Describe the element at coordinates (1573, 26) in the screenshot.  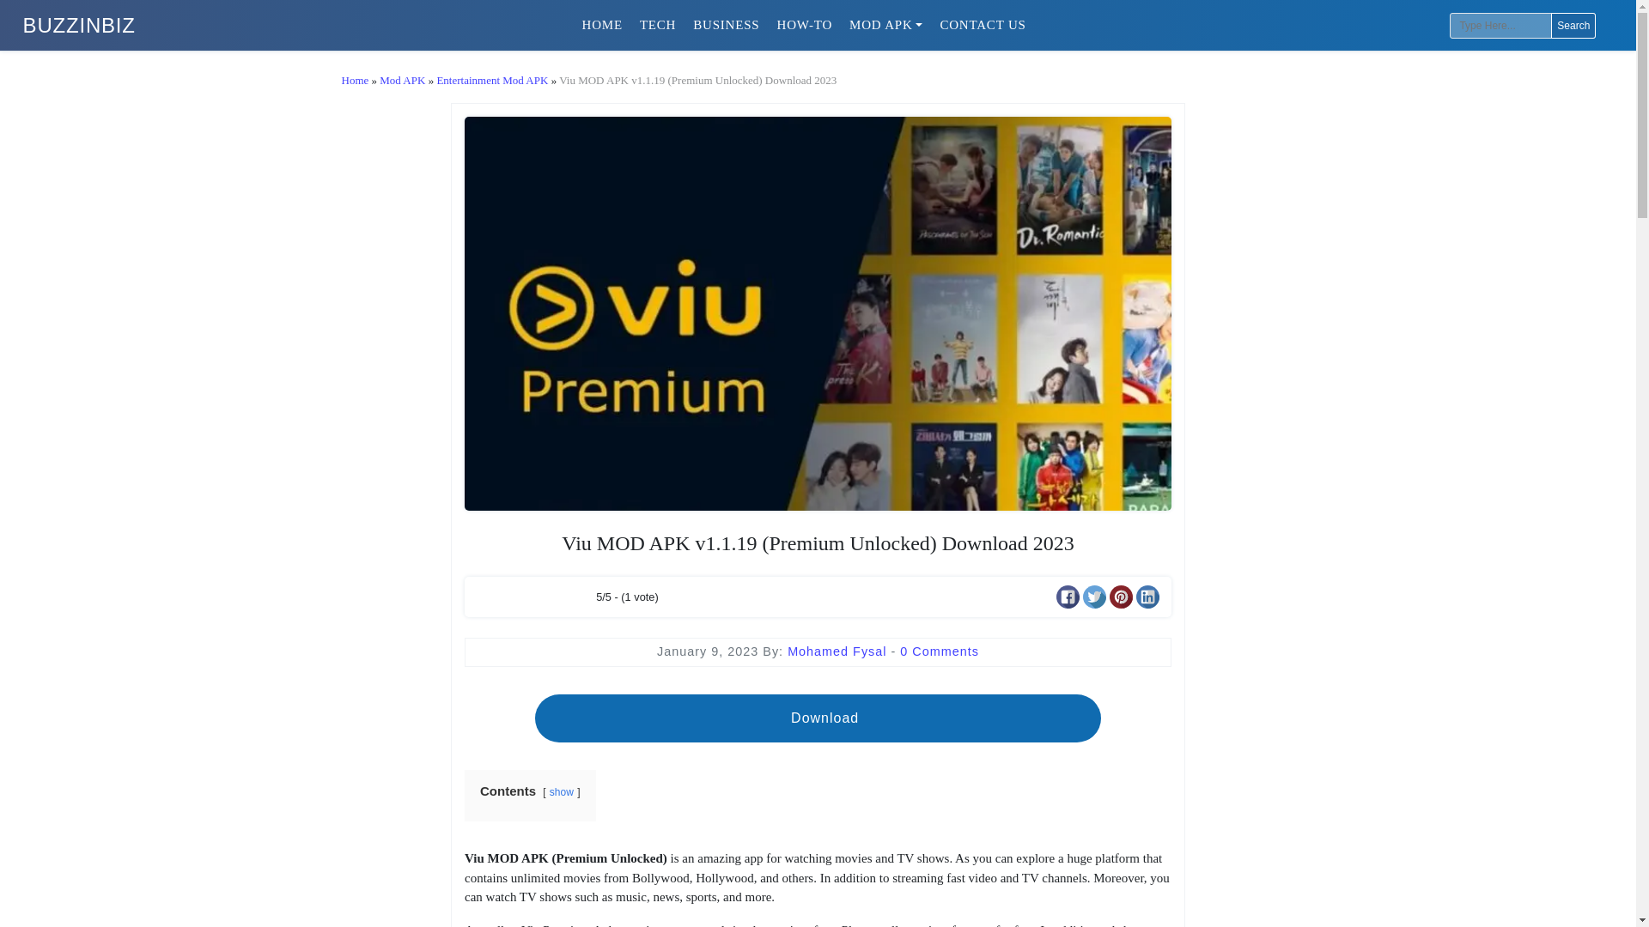
I see `Search` at that location.